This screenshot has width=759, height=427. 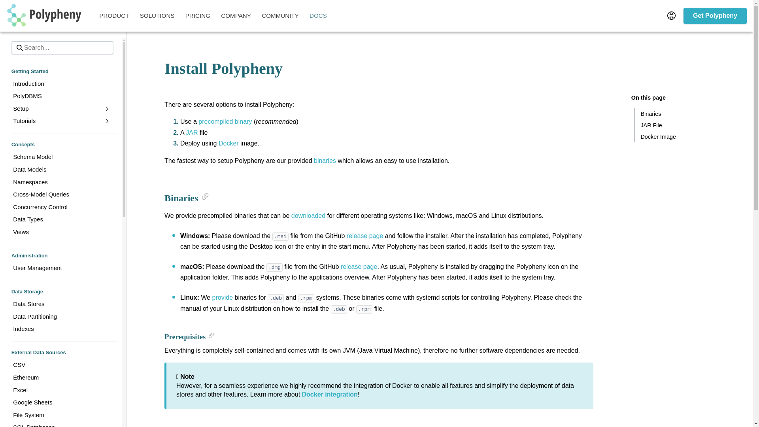 What do you see at coordinates (61, 424) in the screenshot?
I see `SQL Databases` at bounding box center [61, 424].